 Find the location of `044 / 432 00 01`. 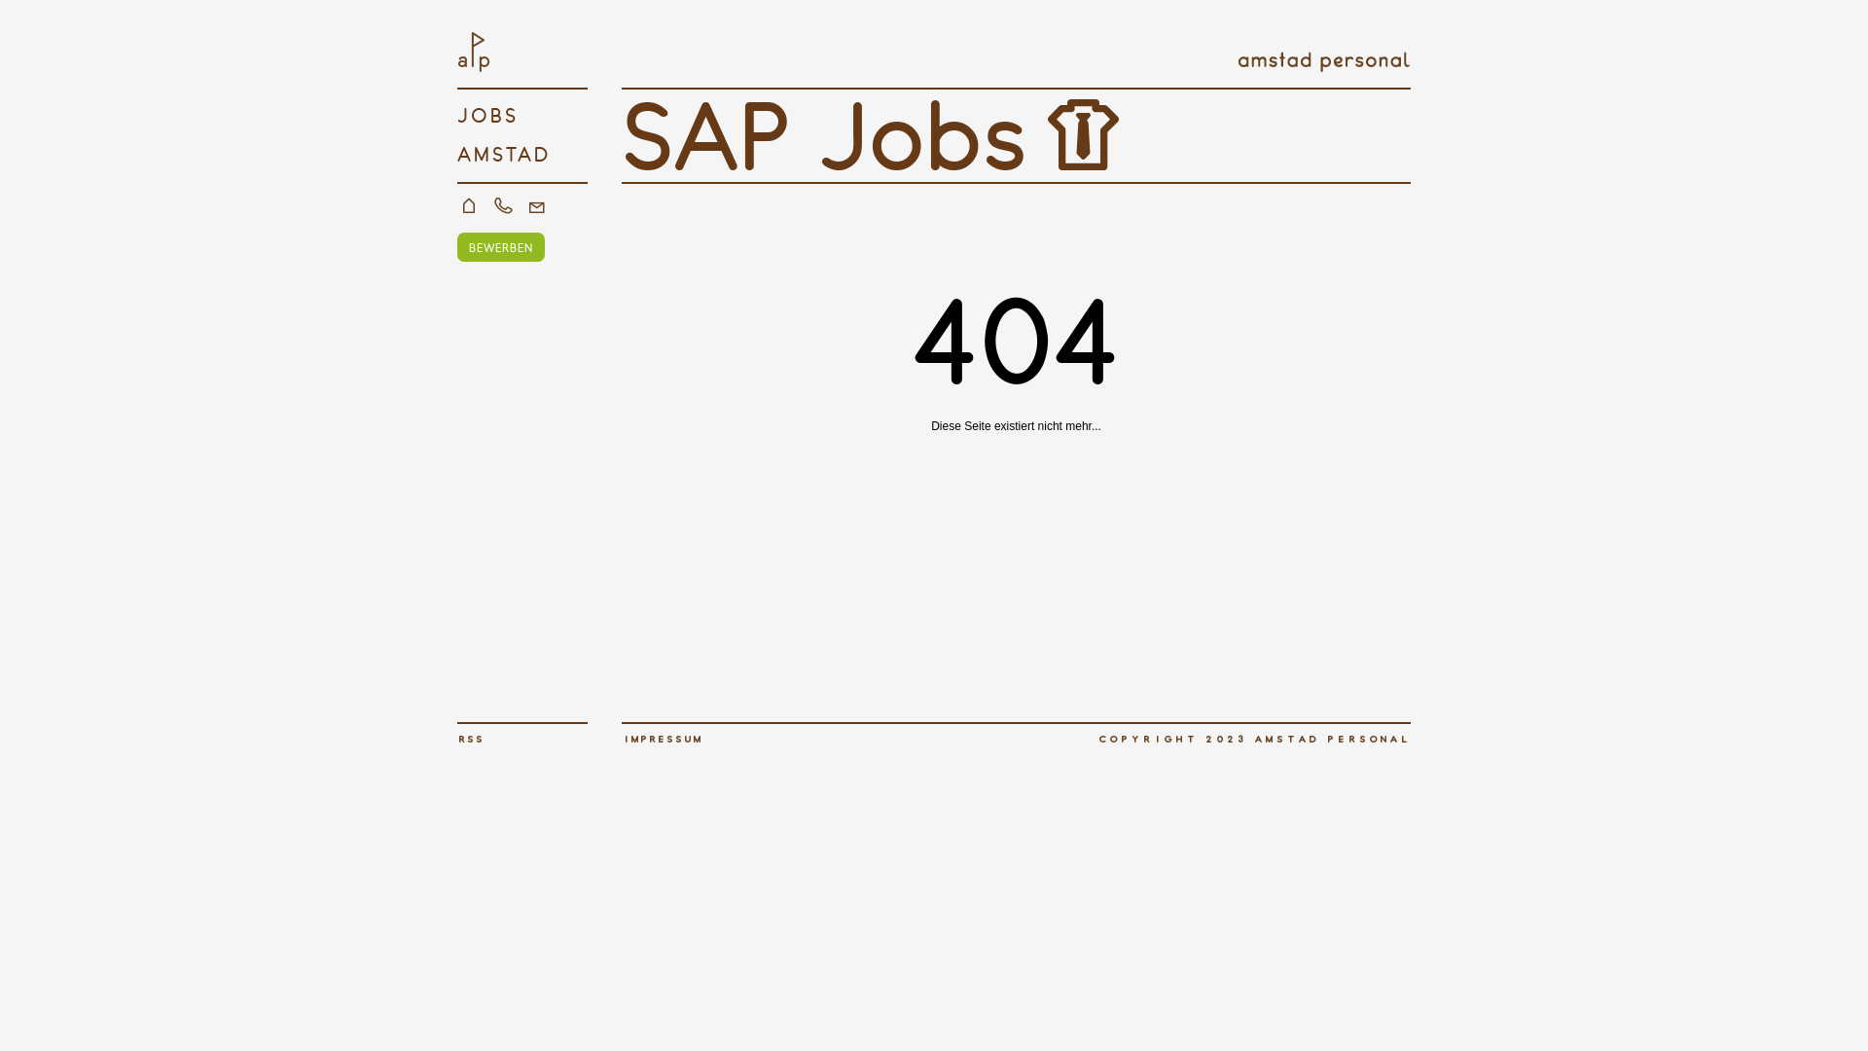

044 / 432 00 01 is located at coordinates (503, 208).